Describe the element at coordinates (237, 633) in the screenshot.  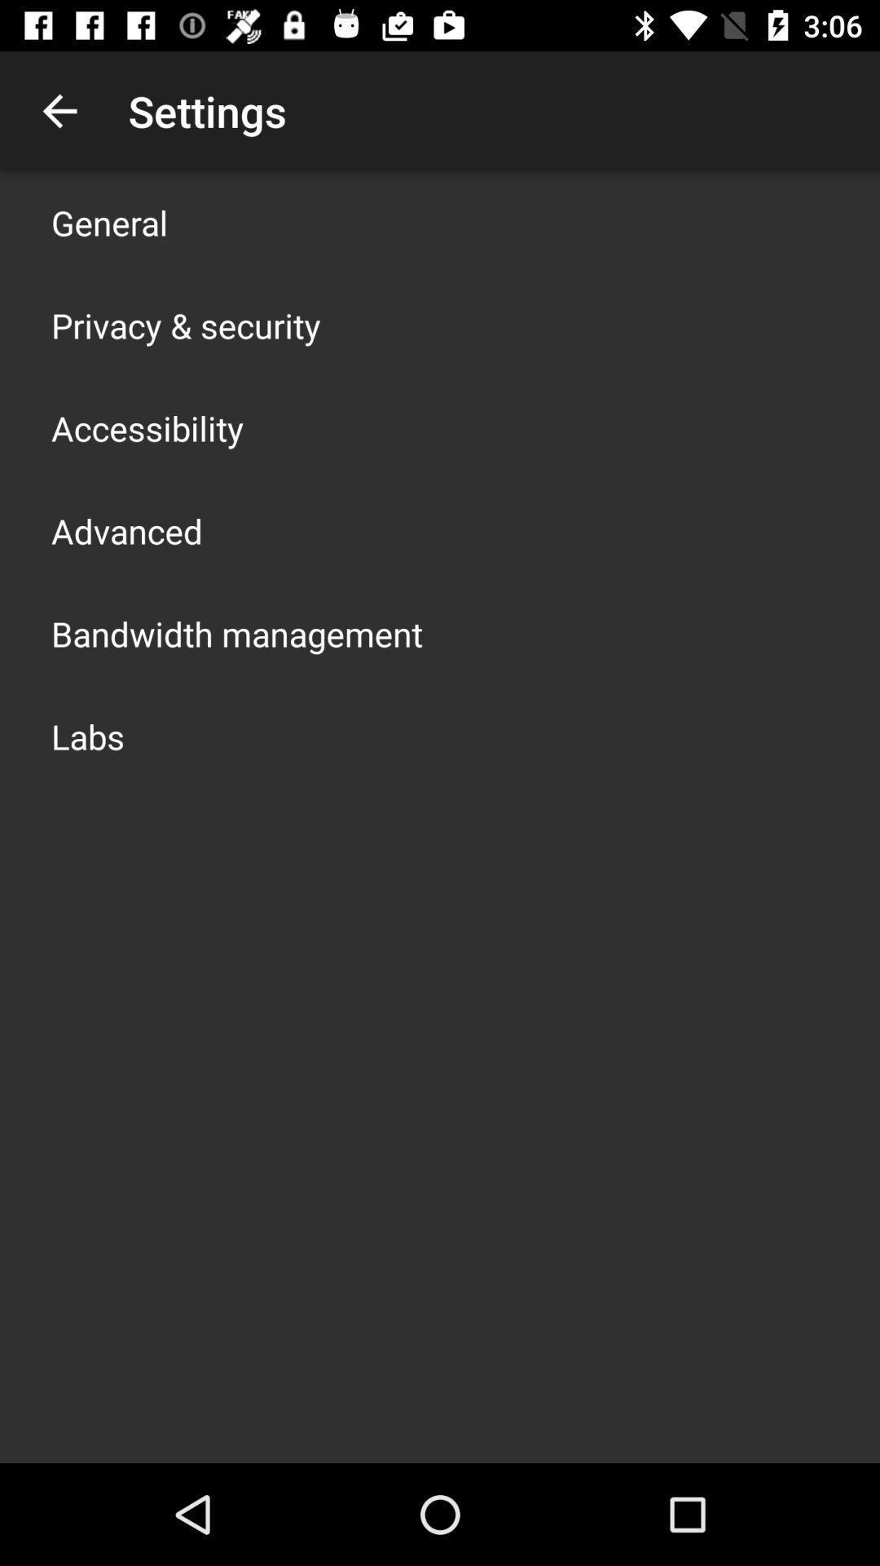
I see `turn on the item below advanced item` at that location.